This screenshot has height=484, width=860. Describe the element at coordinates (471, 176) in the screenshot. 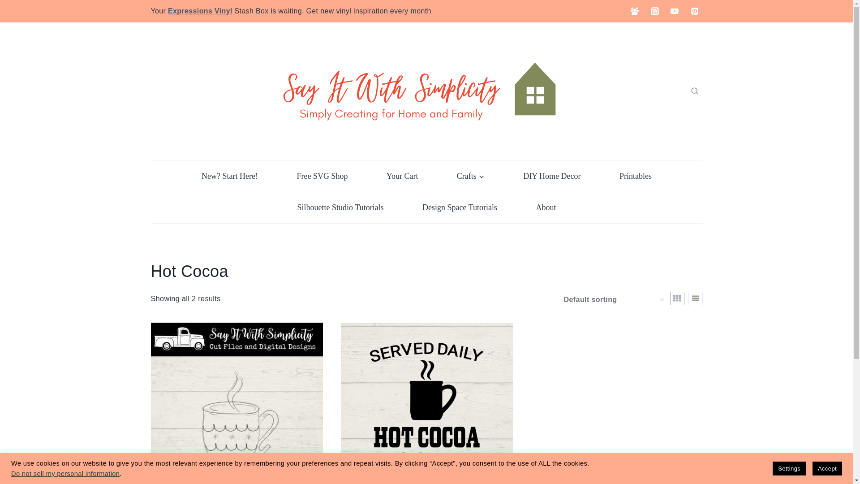

I see `Crafts` at that location.